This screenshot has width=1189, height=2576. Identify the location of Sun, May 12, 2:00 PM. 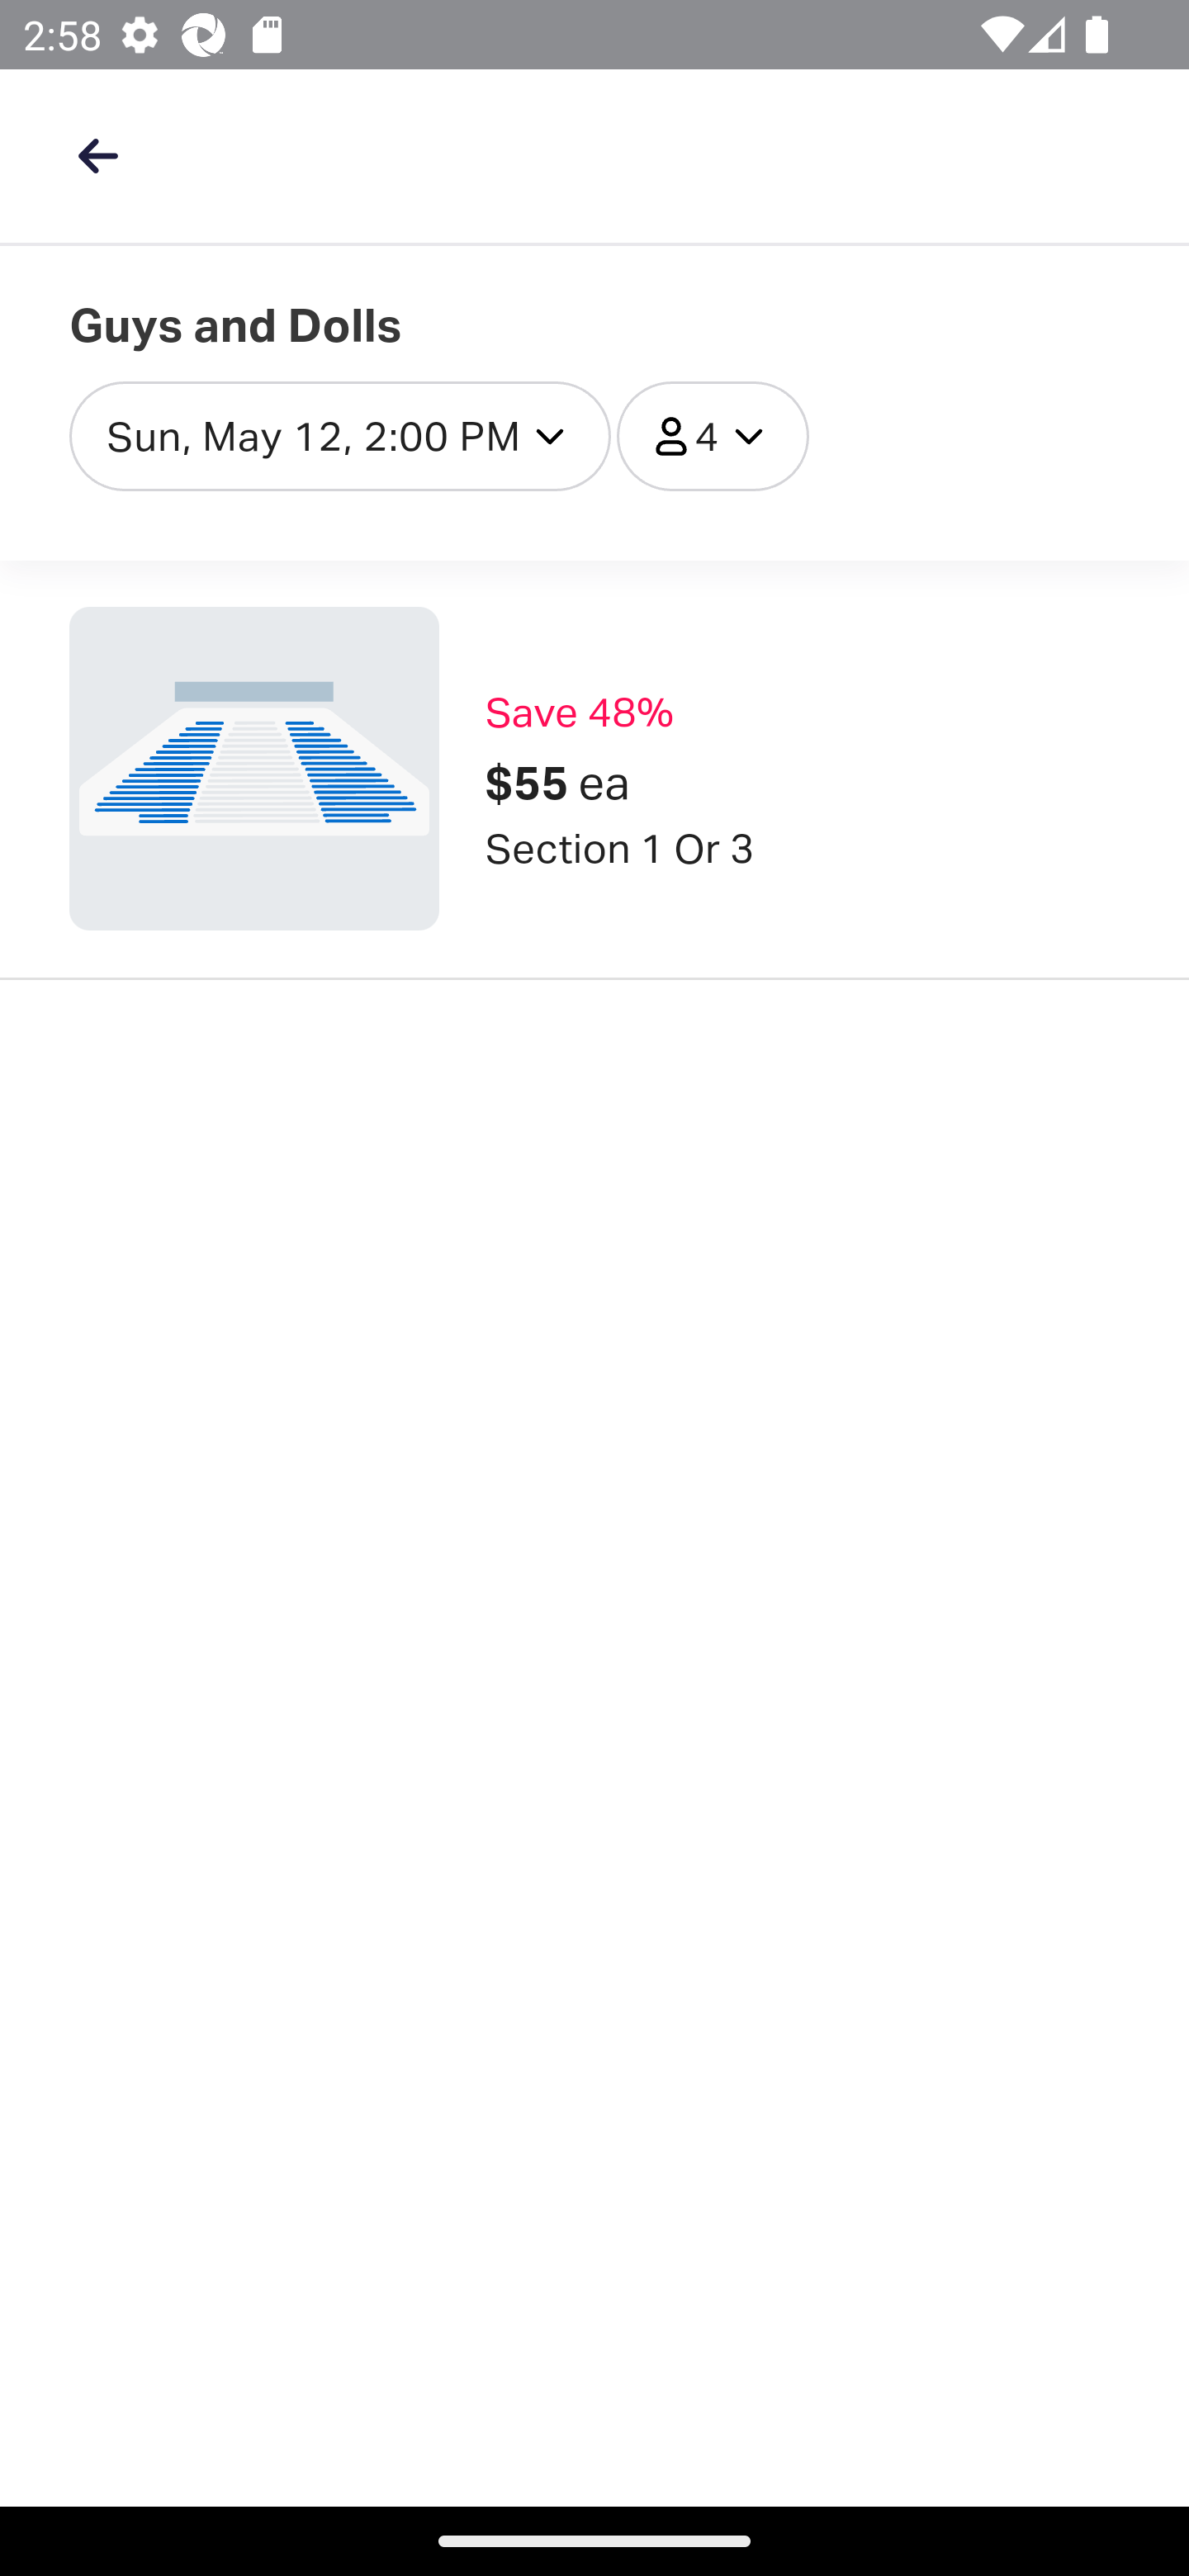
(340, 436).